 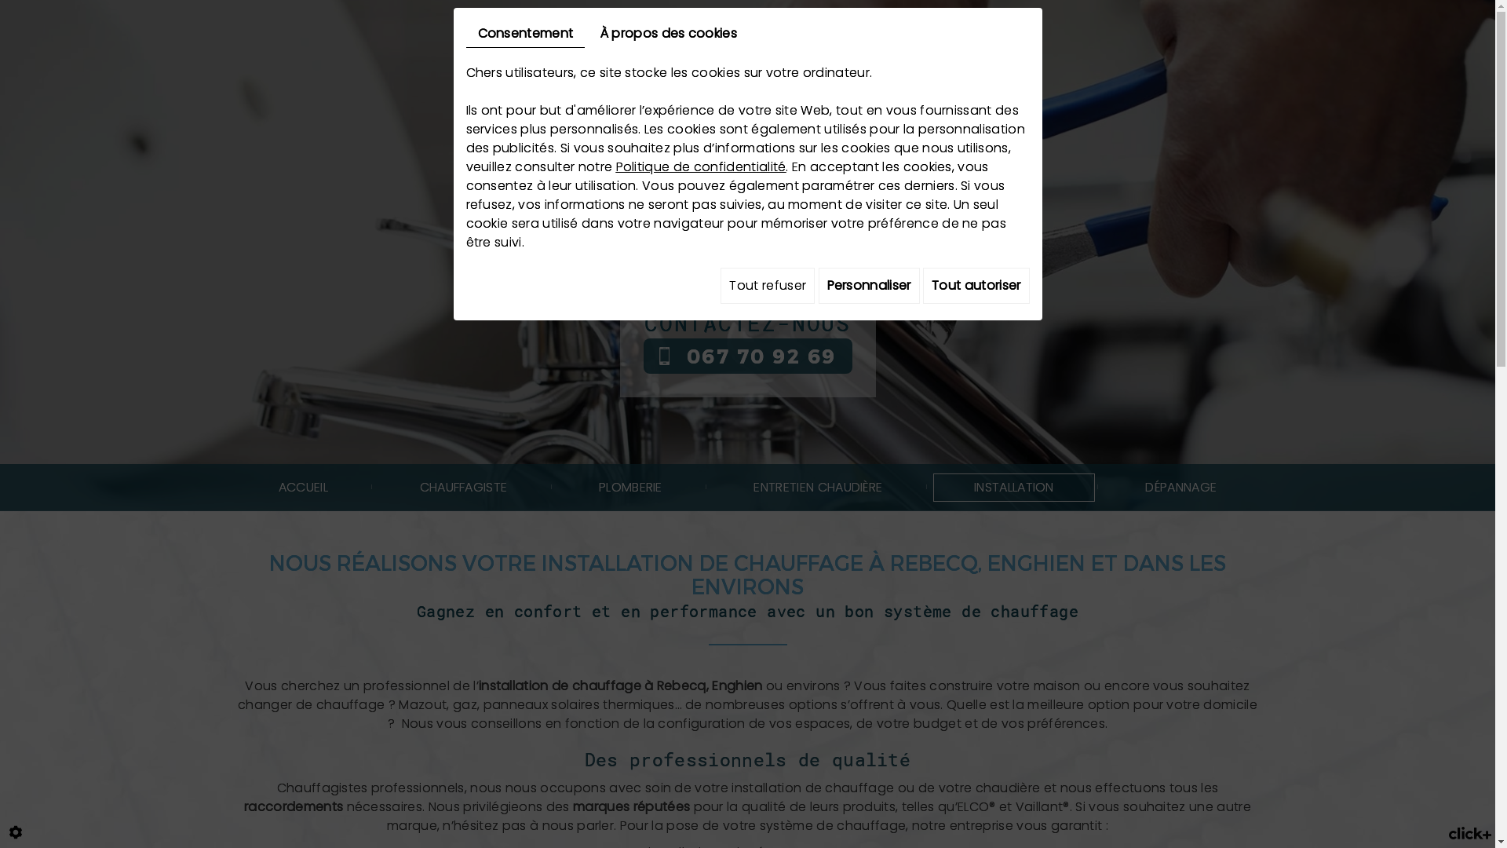 What do you see at coordinates (526, 35) in the screenshot?
I see `Consentement` at bounding box center [526, 35].